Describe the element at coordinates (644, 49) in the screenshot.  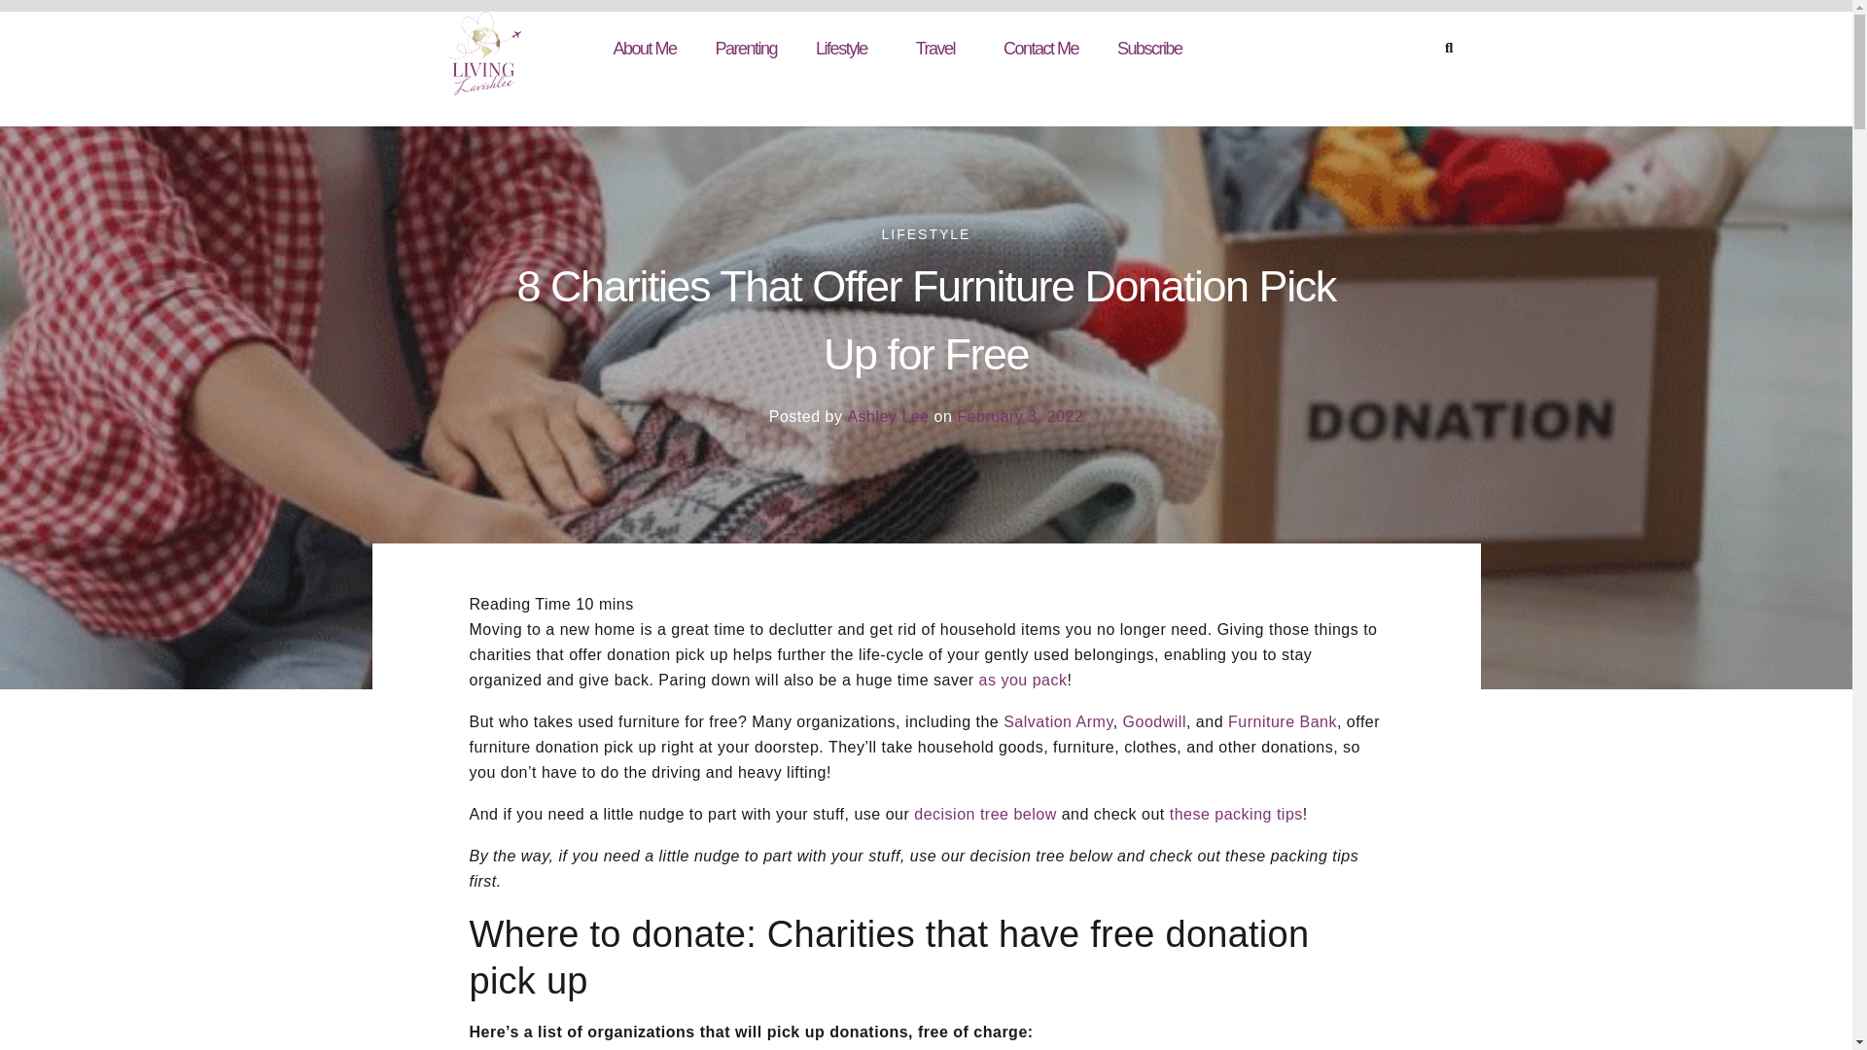
I see `About Me` at that location.